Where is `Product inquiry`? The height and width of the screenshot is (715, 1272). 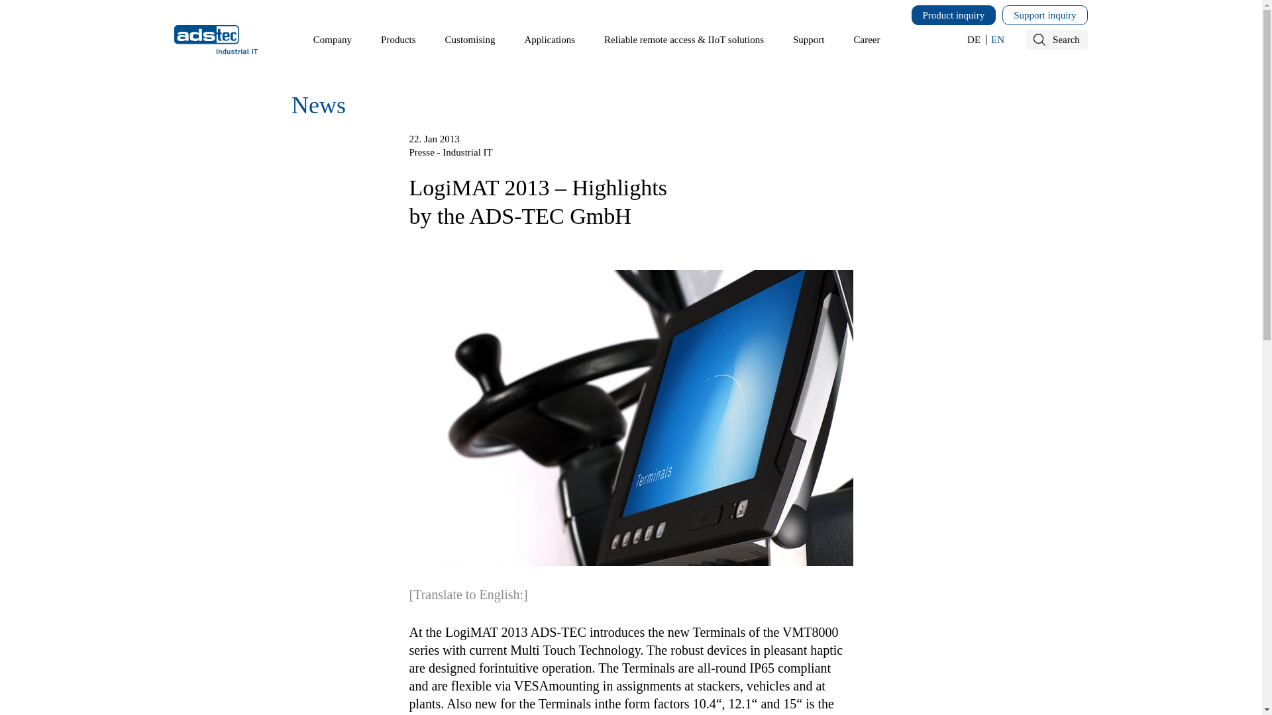
Product inquiry is located at coordinates (954, 15).